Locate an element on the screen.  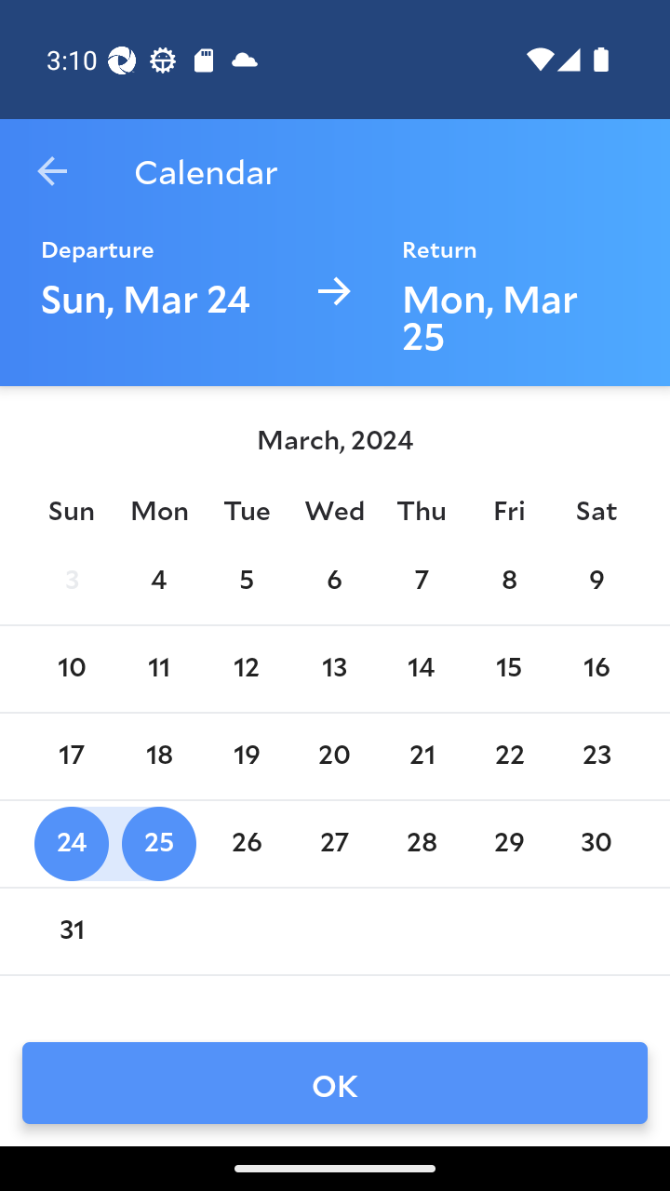
9 is located at coordinates (596, 581).